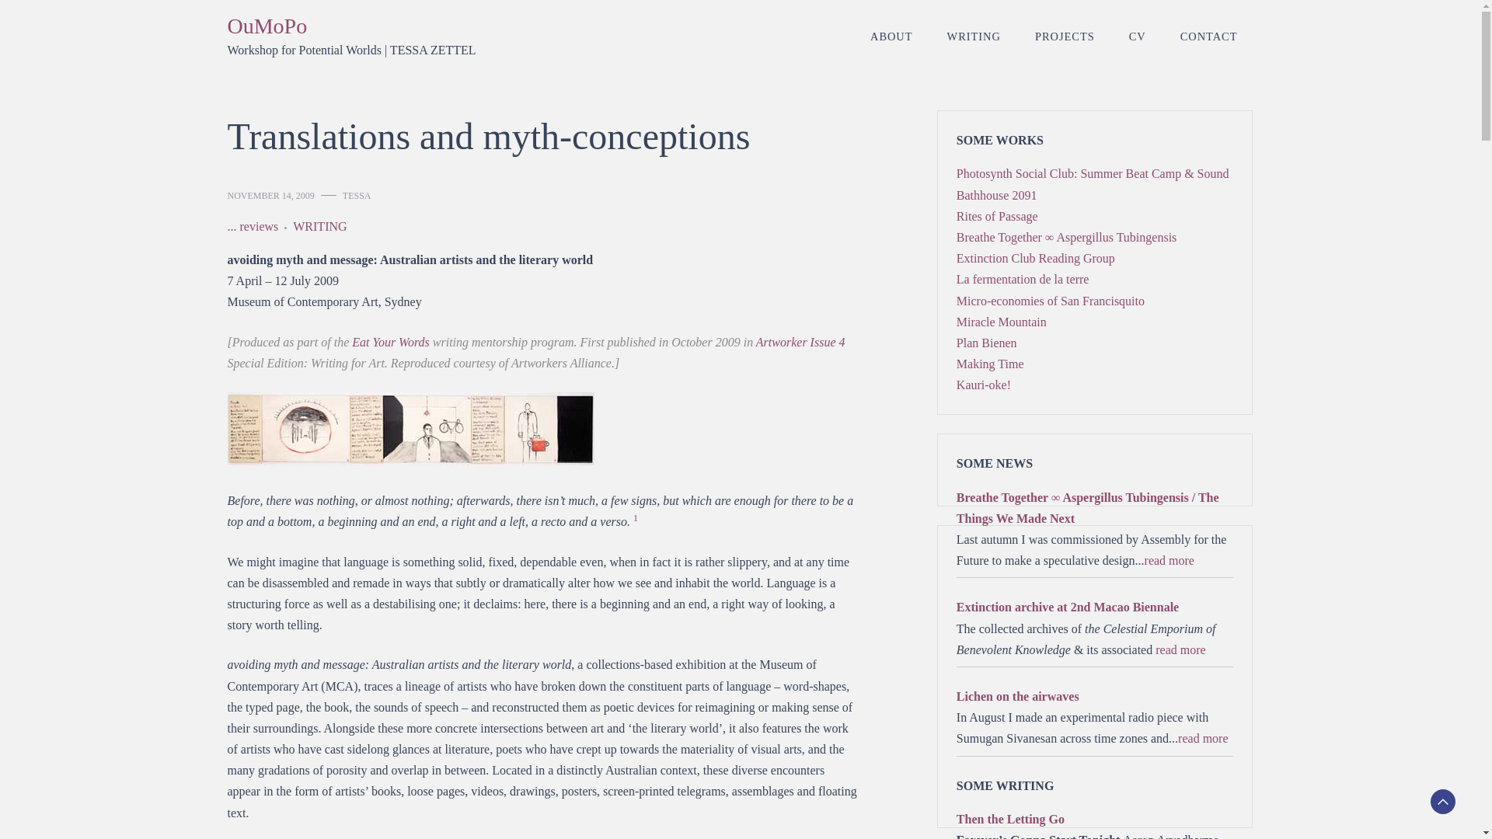 This screenshot has width=1492, height=839. I want to click on CV, so click(1138, 36).